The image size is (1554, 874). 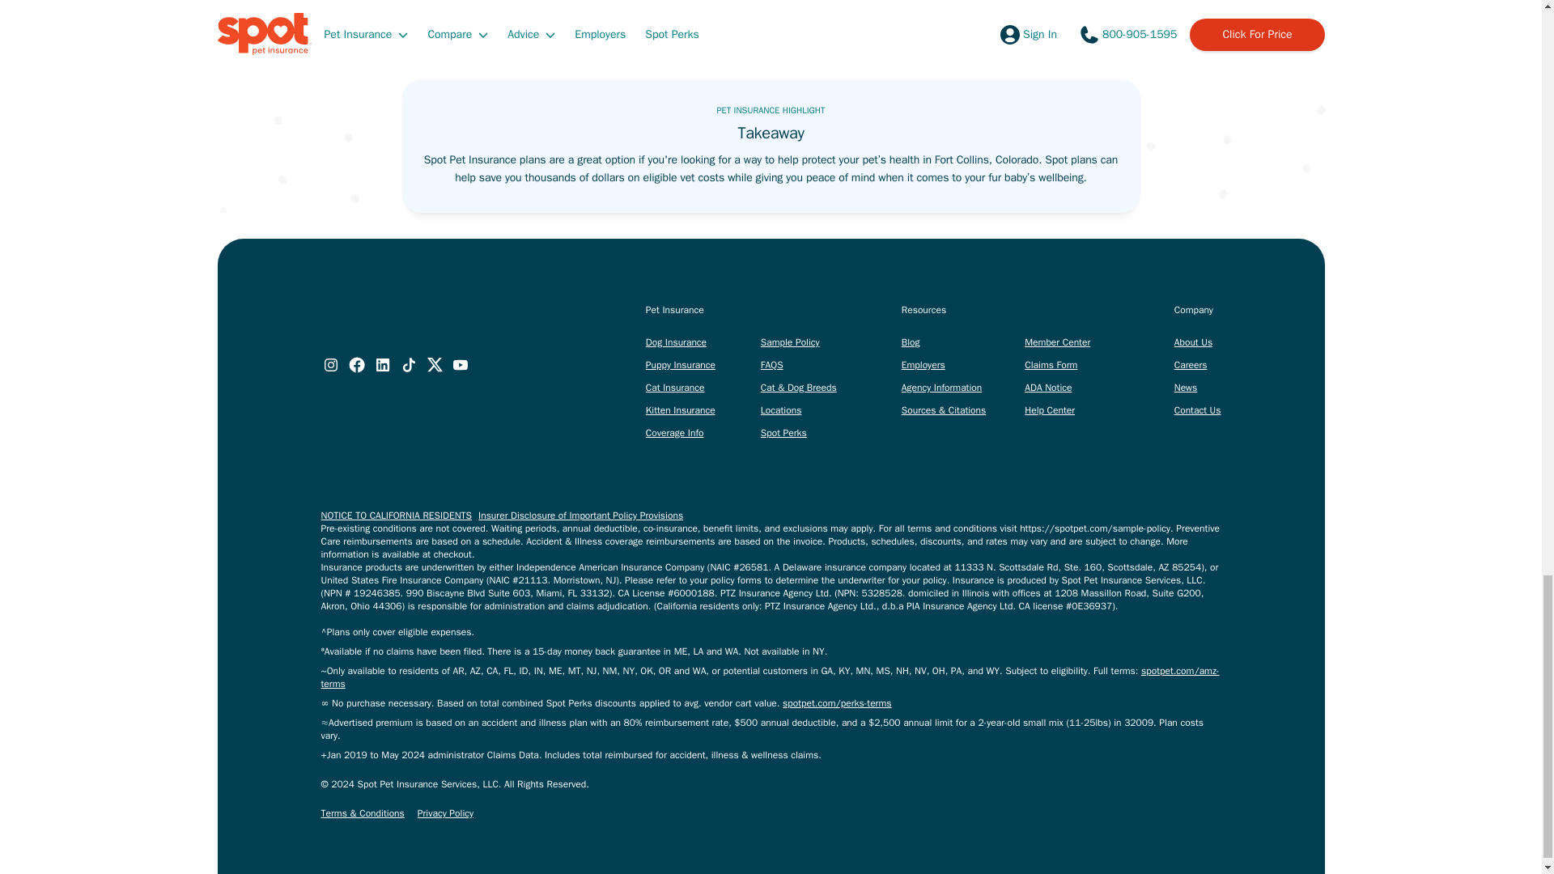 What do you see at coordinates (434, 364) in the screenshot?
I see `Spot on X` at bounding box center [434, 364].